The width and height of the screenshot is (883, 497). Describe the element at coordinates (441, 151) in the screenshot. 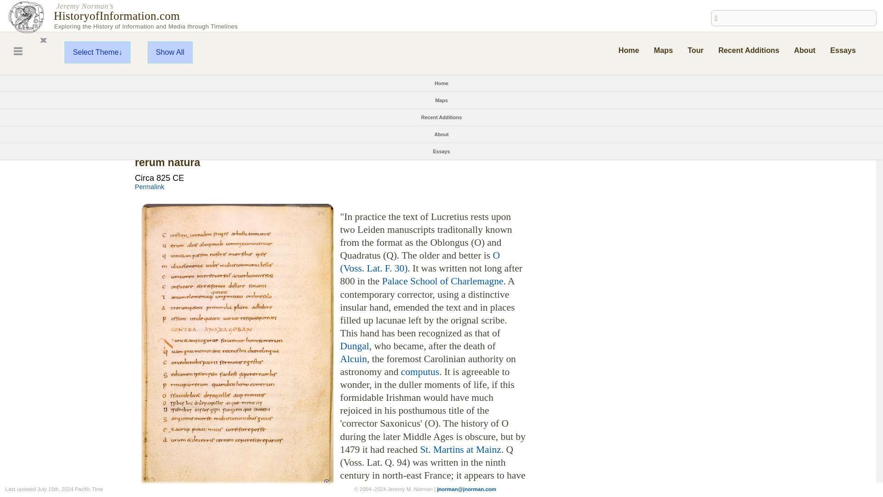

I see `Essays` at that location.